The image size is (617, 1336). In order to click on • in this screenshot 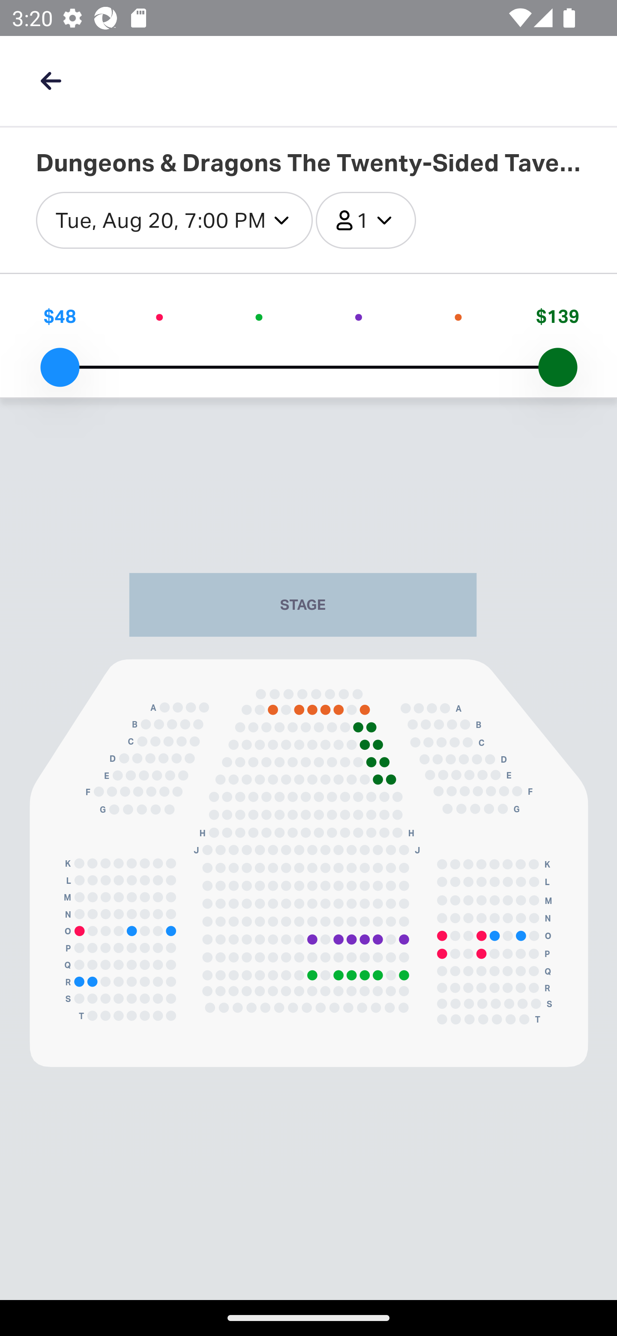, I will do `click(159, 316)`.